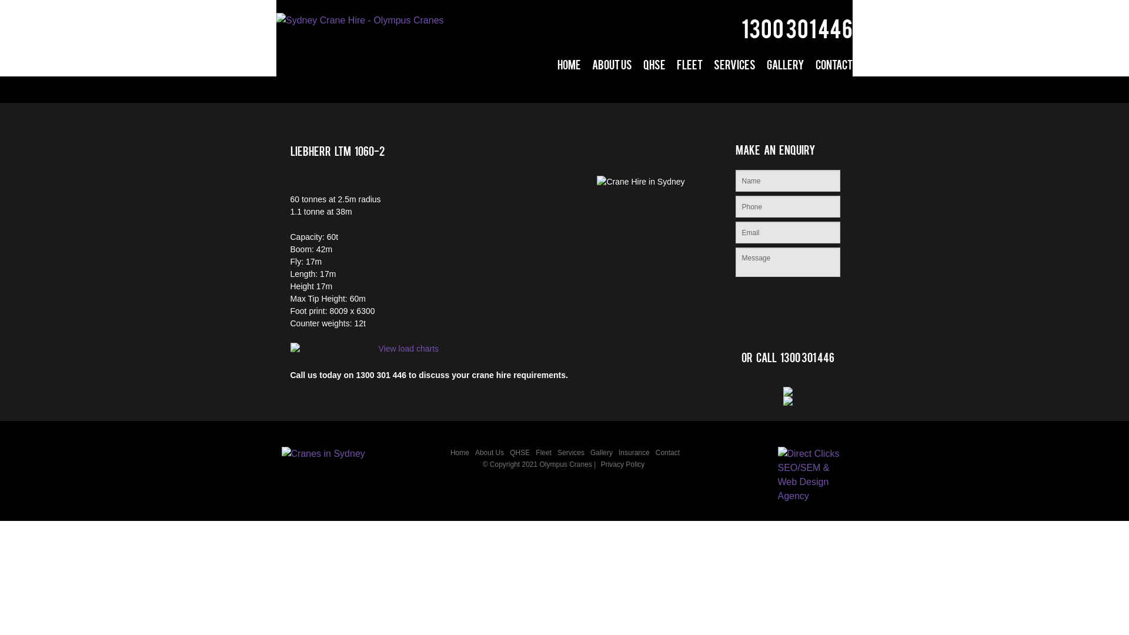  What do you see at coordinates (787, 233) in the screenshot?
I see `Email` at bounding box center [787, 233].